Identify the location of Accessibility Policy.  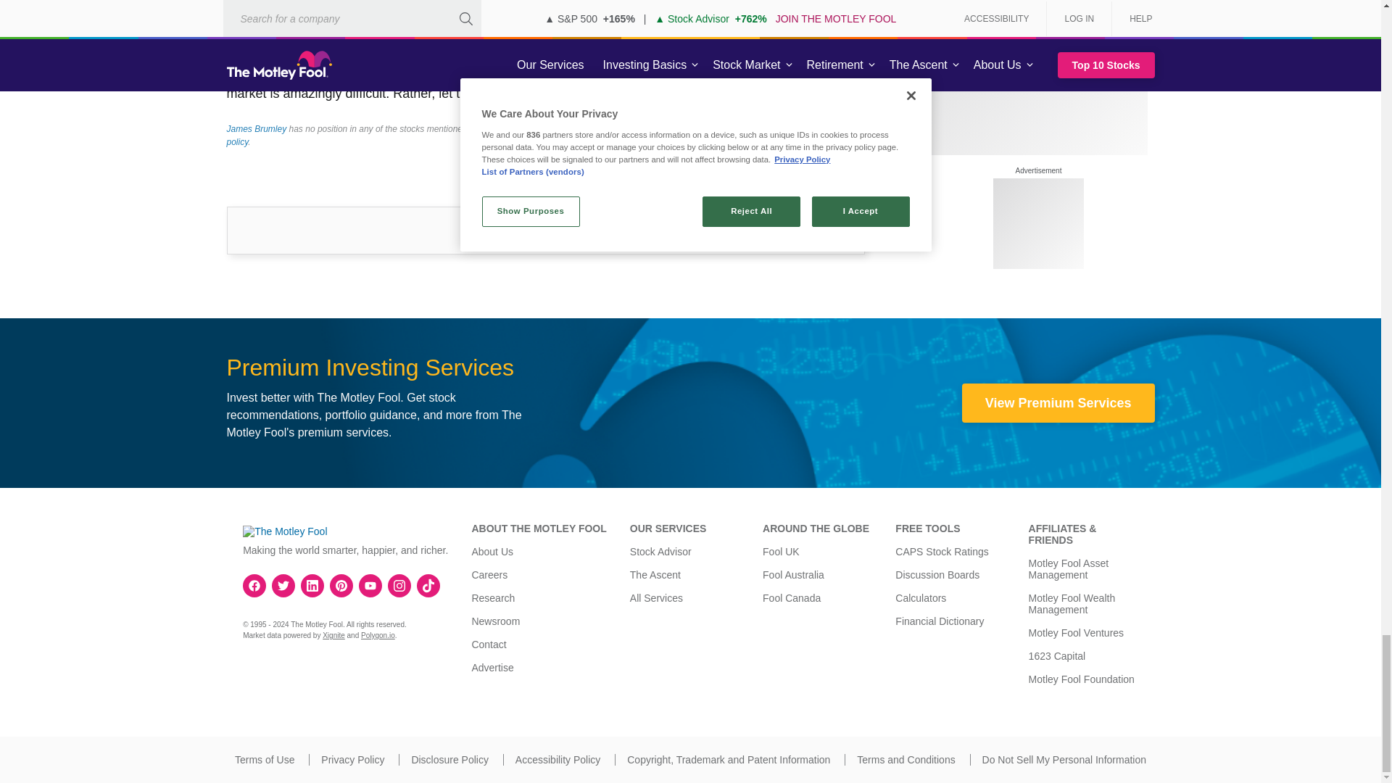
(557, 760).